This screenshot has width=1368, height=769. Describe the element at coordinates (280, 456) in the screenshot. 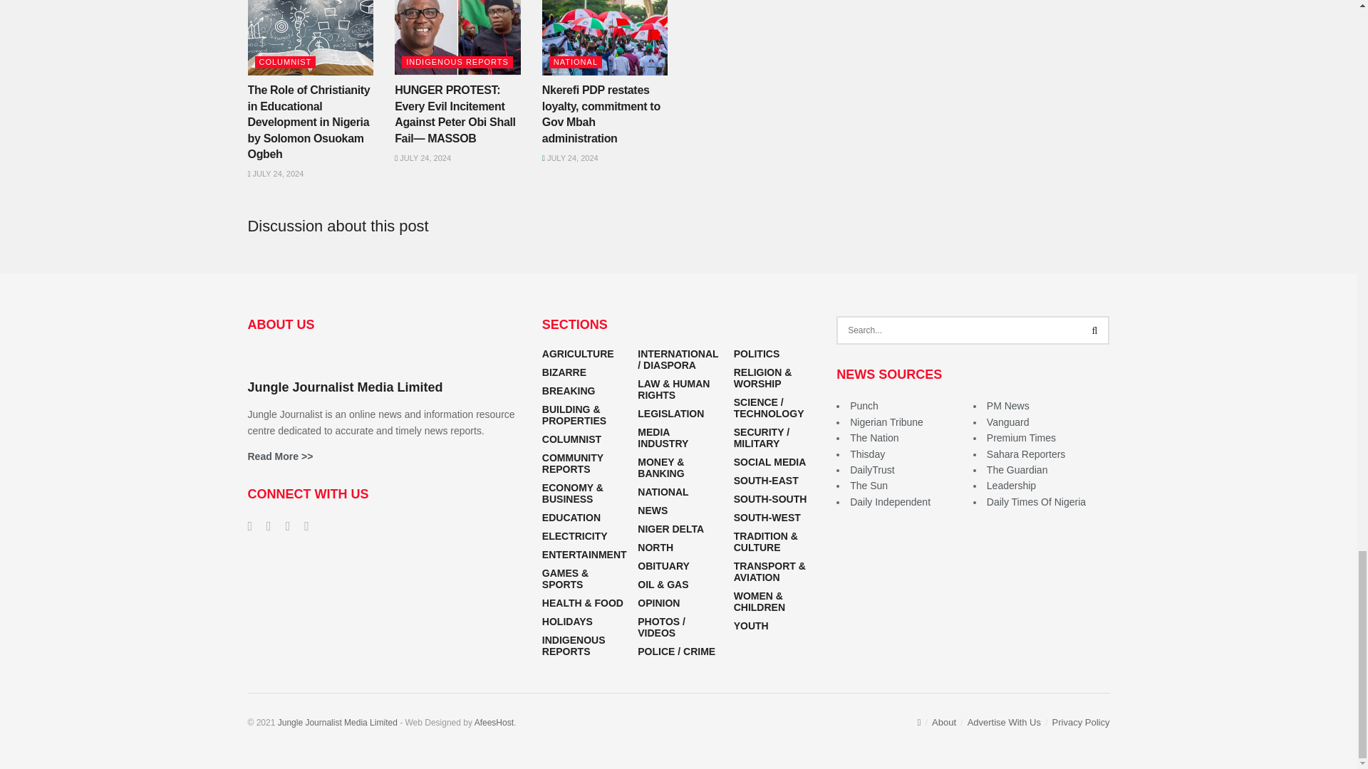

I see `About Jungle Journalist Media Limited` at that location.